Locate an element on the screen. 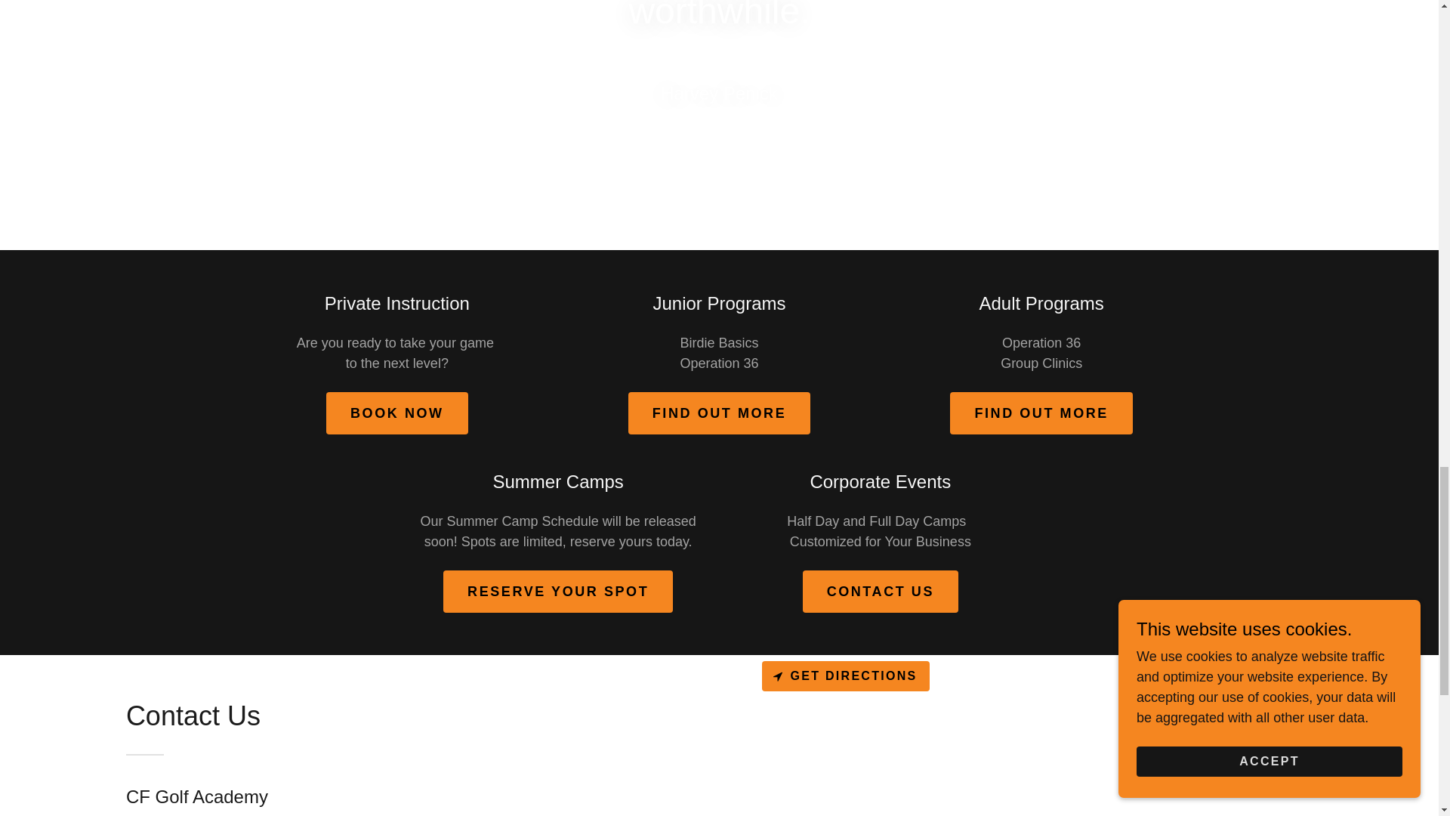  BOOK NOW is located at coordinates (397, 413).